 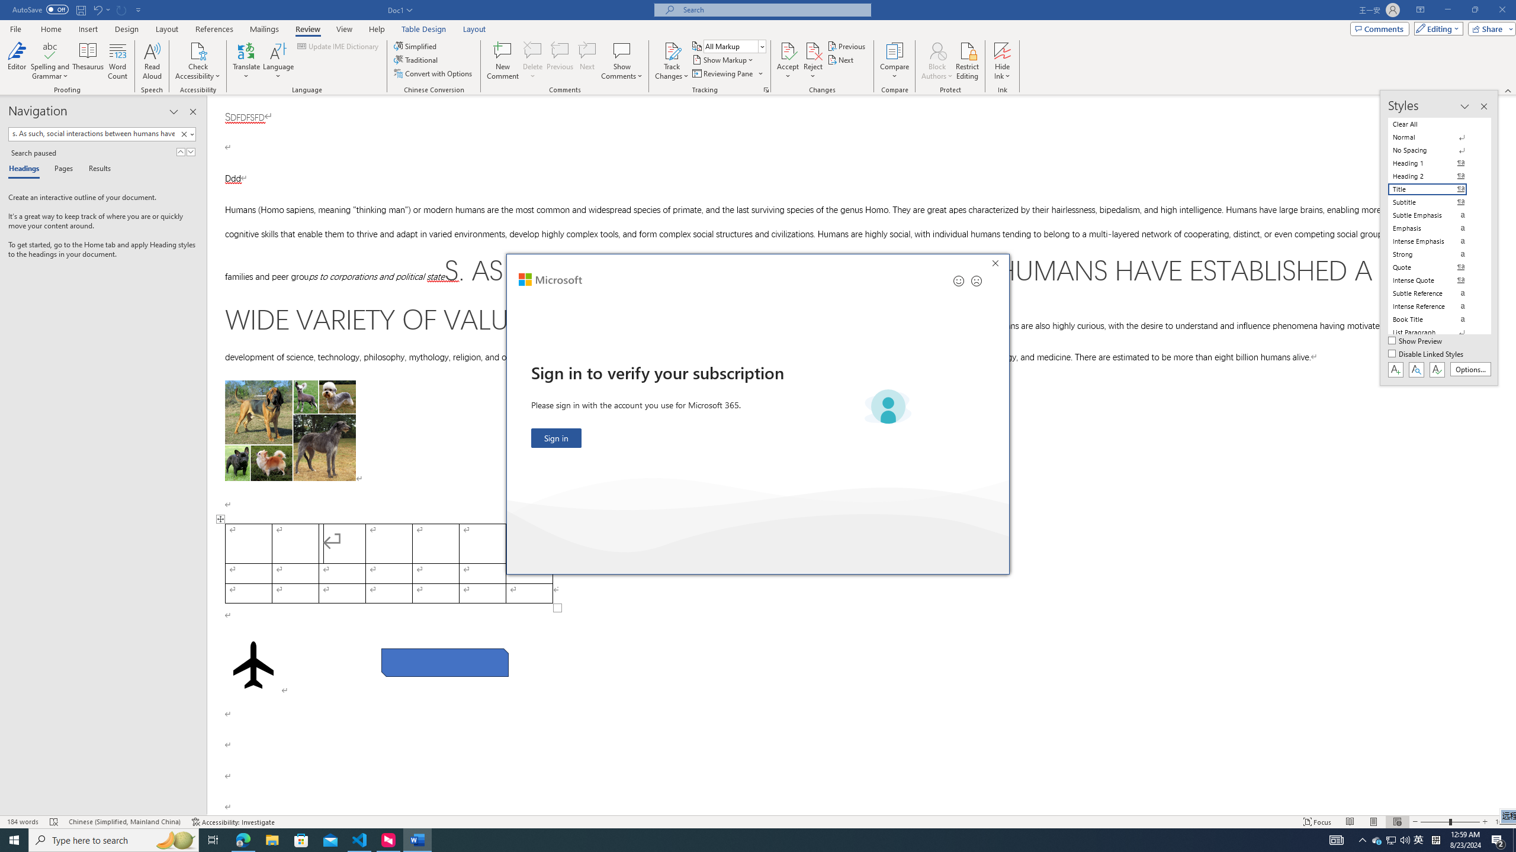 I want to click on Word Count, so click(x=813, y=50).